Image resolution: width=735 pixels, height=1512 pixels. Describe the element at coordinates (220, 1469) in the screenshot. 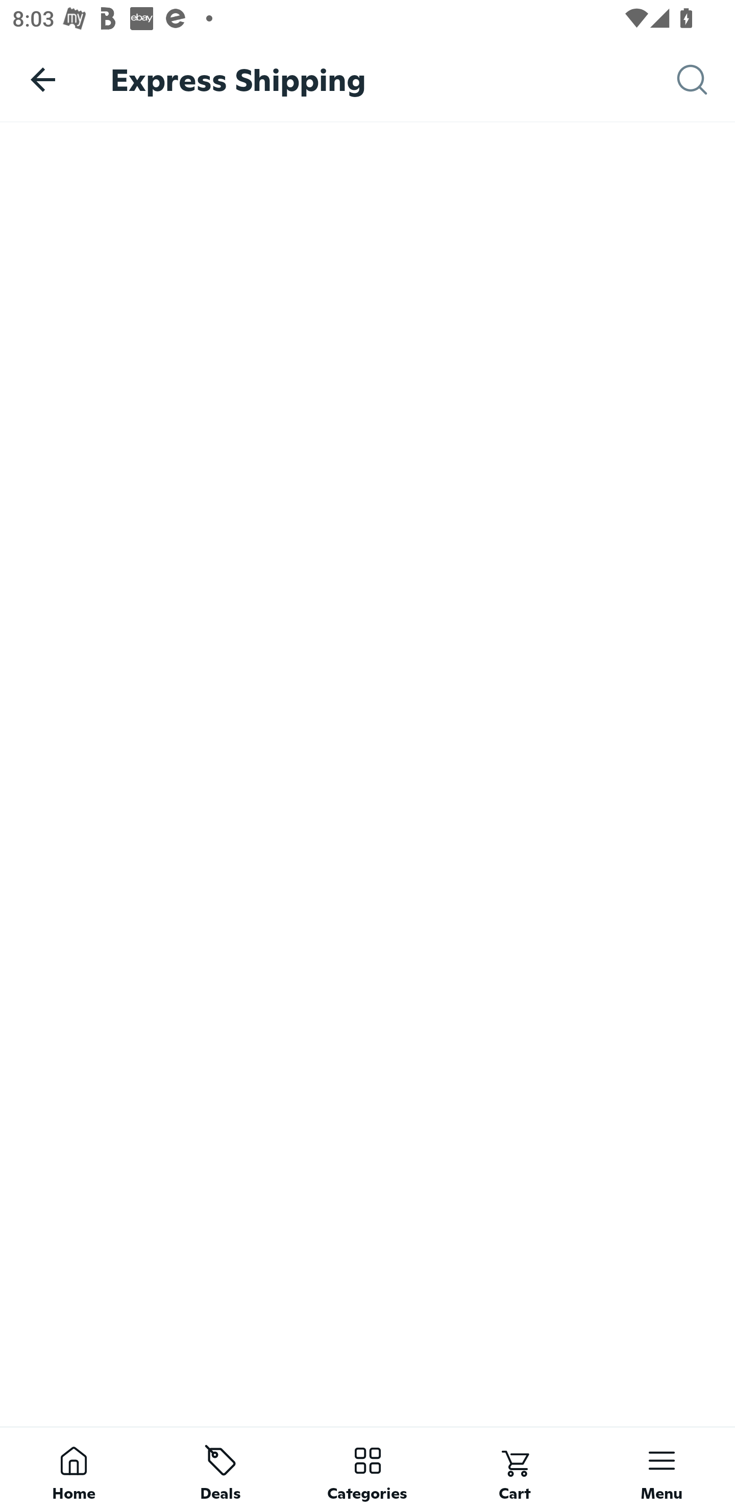

I see `Deals` at that location.